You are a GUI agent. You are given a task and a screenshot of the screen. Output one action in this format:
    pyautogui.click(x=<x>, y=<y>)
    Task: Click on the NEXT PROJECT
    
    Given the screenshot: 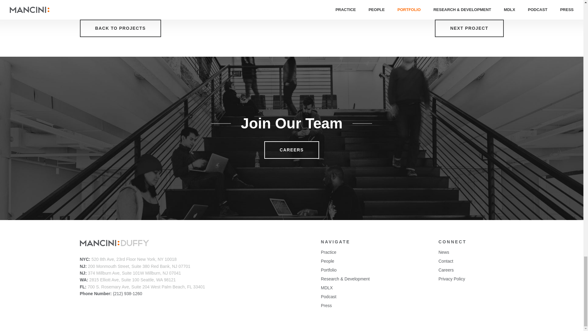 What is the action you would take?
    pyautogui.click(x=469, y=28)
    